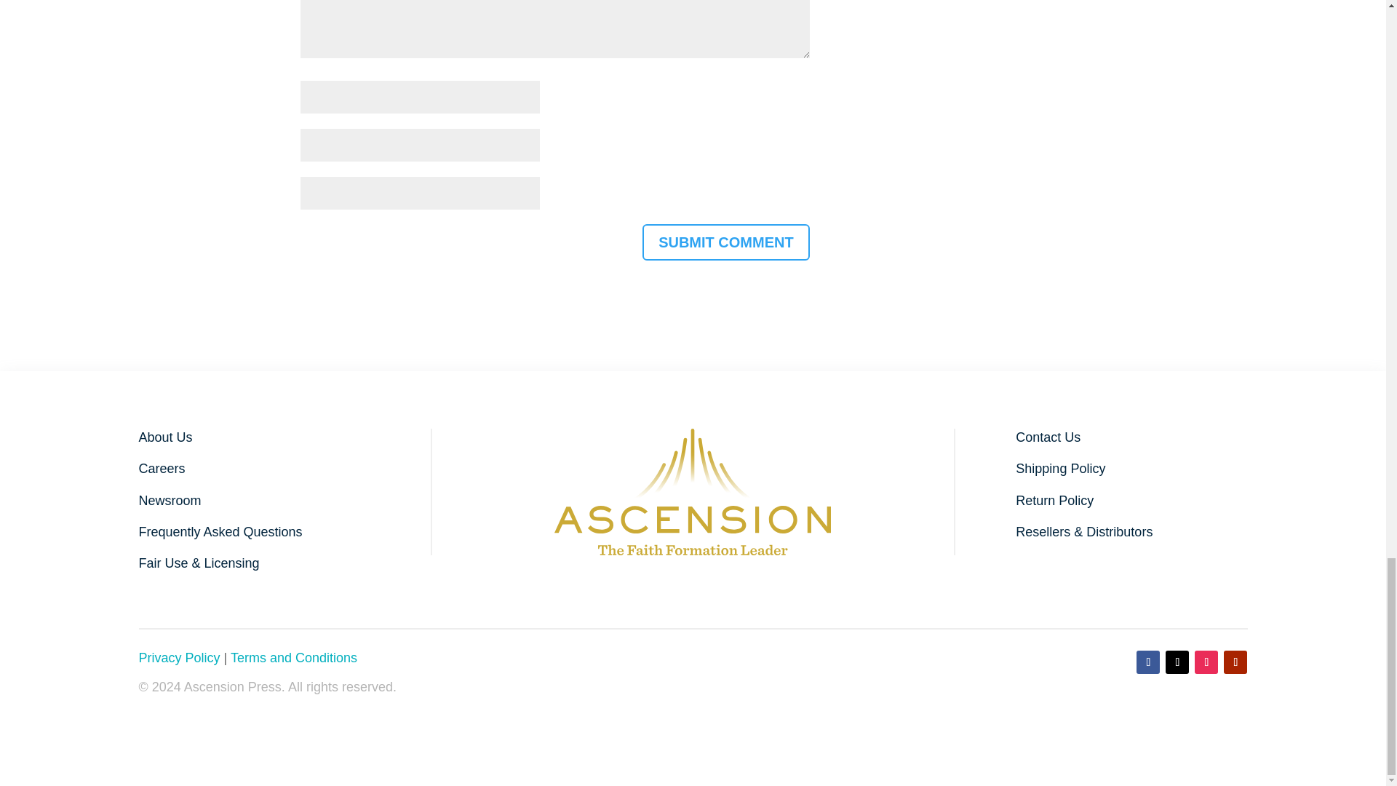  What do you see at coordinates (1206, 662) in the screenshot?
I see `Follow on Instagram` at bounding box center [1206, 662].